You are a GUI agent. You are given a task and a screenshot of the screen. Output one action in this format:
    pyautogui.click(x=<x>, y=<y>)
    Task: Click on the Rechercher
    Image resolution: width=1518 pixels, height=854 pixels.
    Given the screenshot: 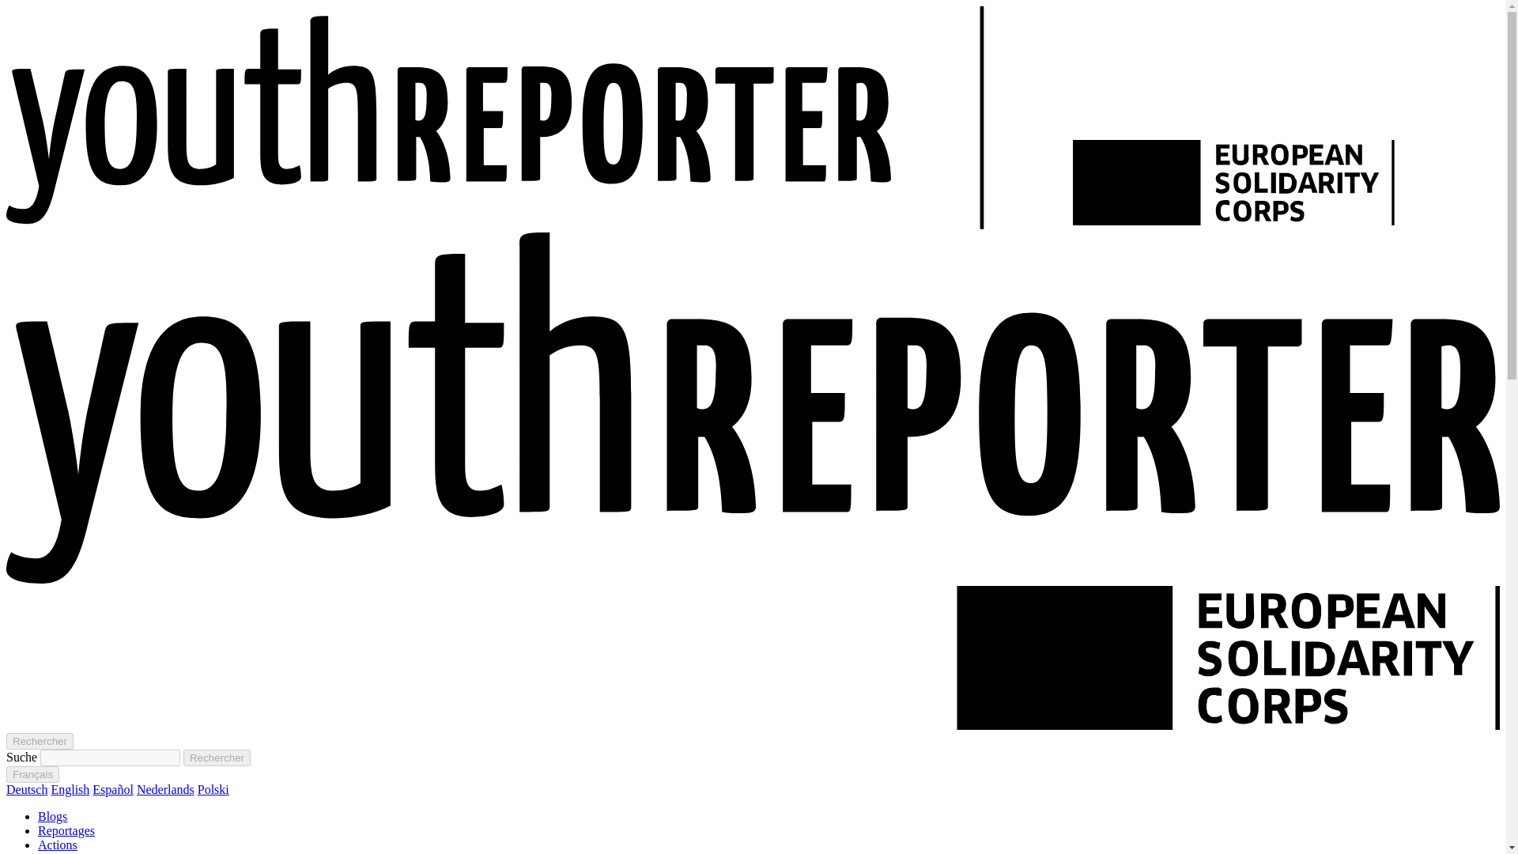 What is the action you would take?
    pyautogui.click(x=217, y=758)
    